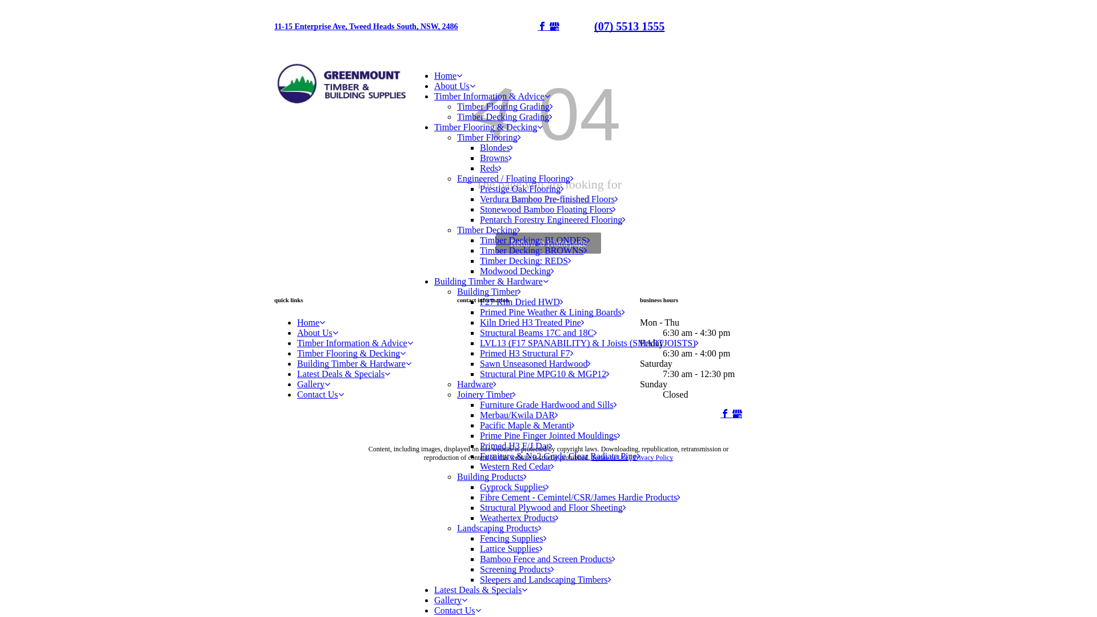  What do you see at coordinates (513, 538) in the screenshot?
I see `Fencing Supplies` at bounding box center [513, 538].